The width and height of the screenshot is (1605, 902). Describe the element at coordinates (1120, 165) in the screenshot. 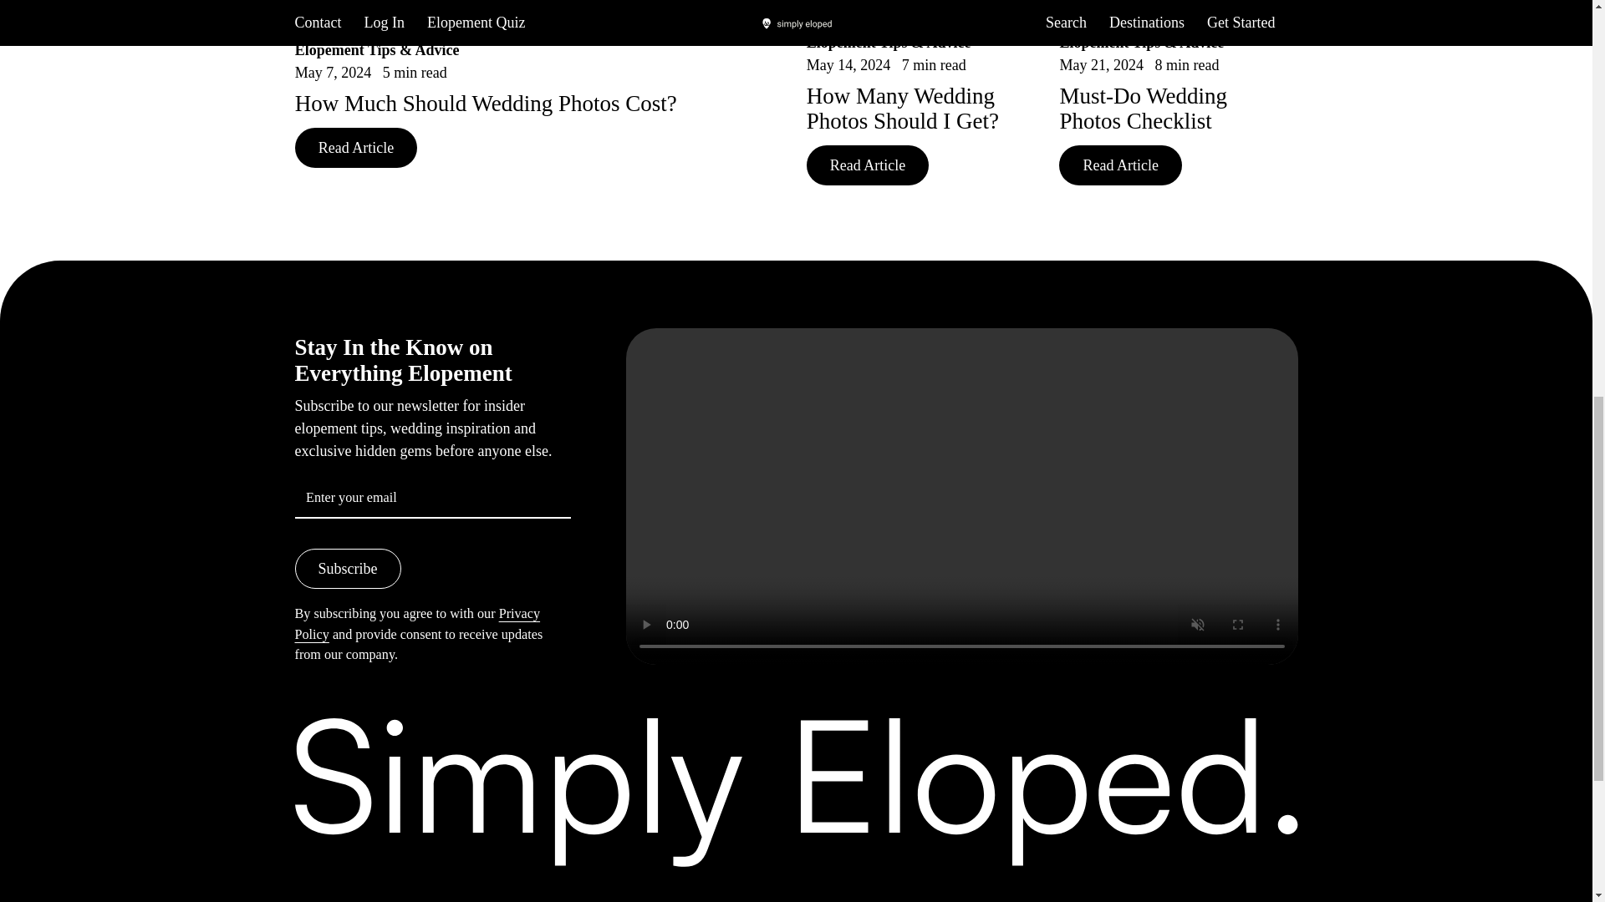

I see `Read Article` at that location.